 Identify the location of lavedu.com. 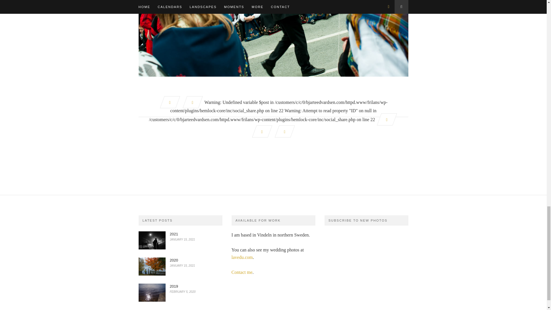
(242, 257).